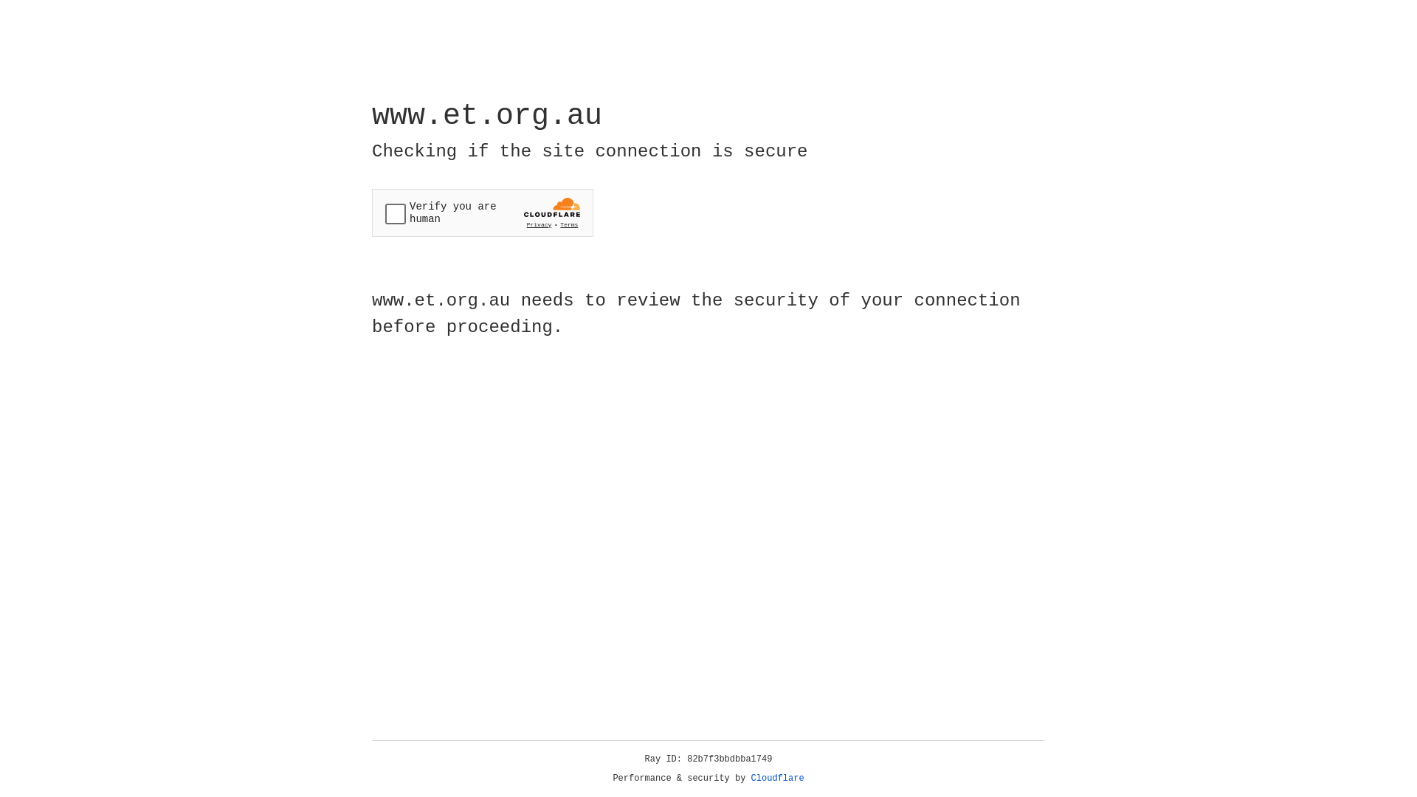 Image resolution: width=1417 pixels, height=797 pixels. I want to click on Widget containing a Cloudflare security challenge, so click(483, 213).